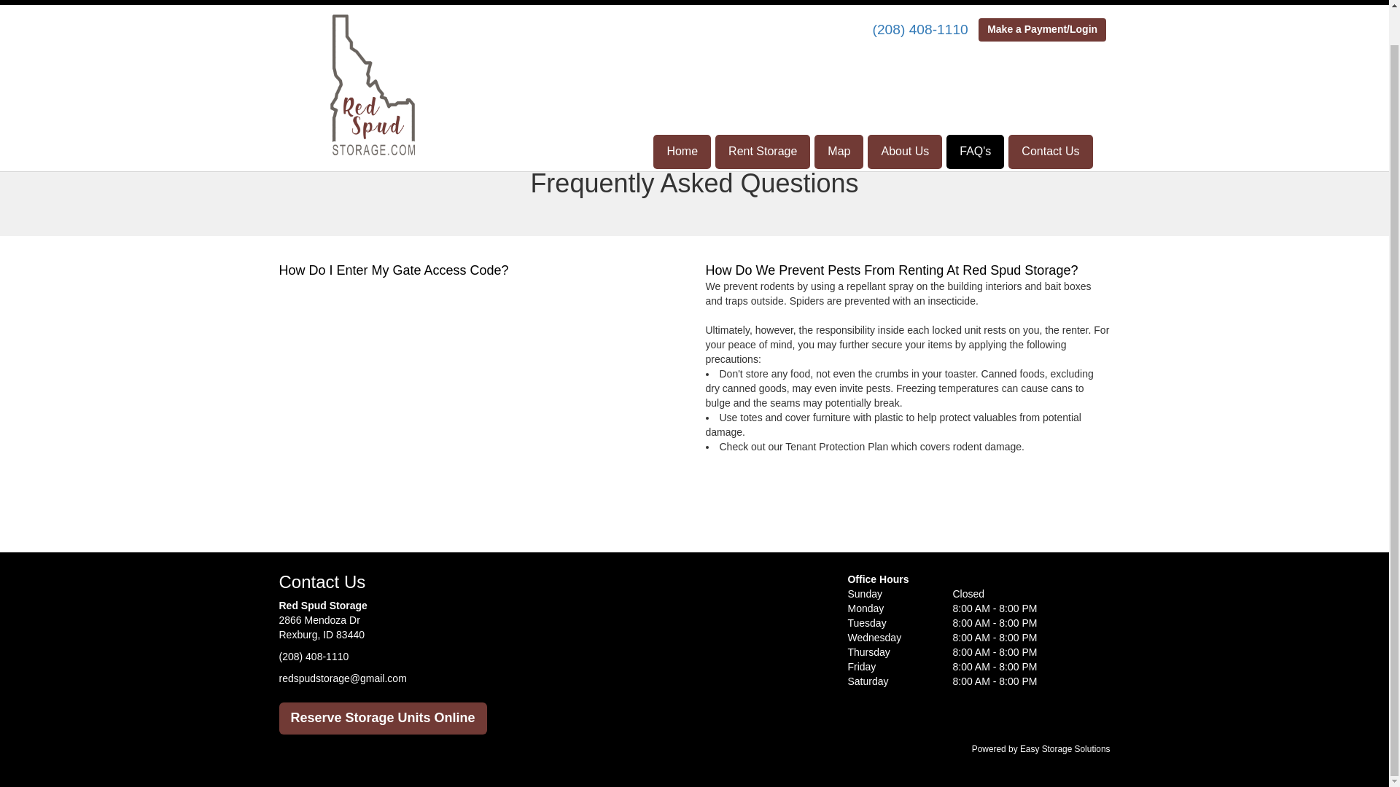 The width and height of the screenshot is (1400, 787). What do you see at coordinates (839, 114) in the screenshot?
I see `Map` at bounding box center [839, 114].